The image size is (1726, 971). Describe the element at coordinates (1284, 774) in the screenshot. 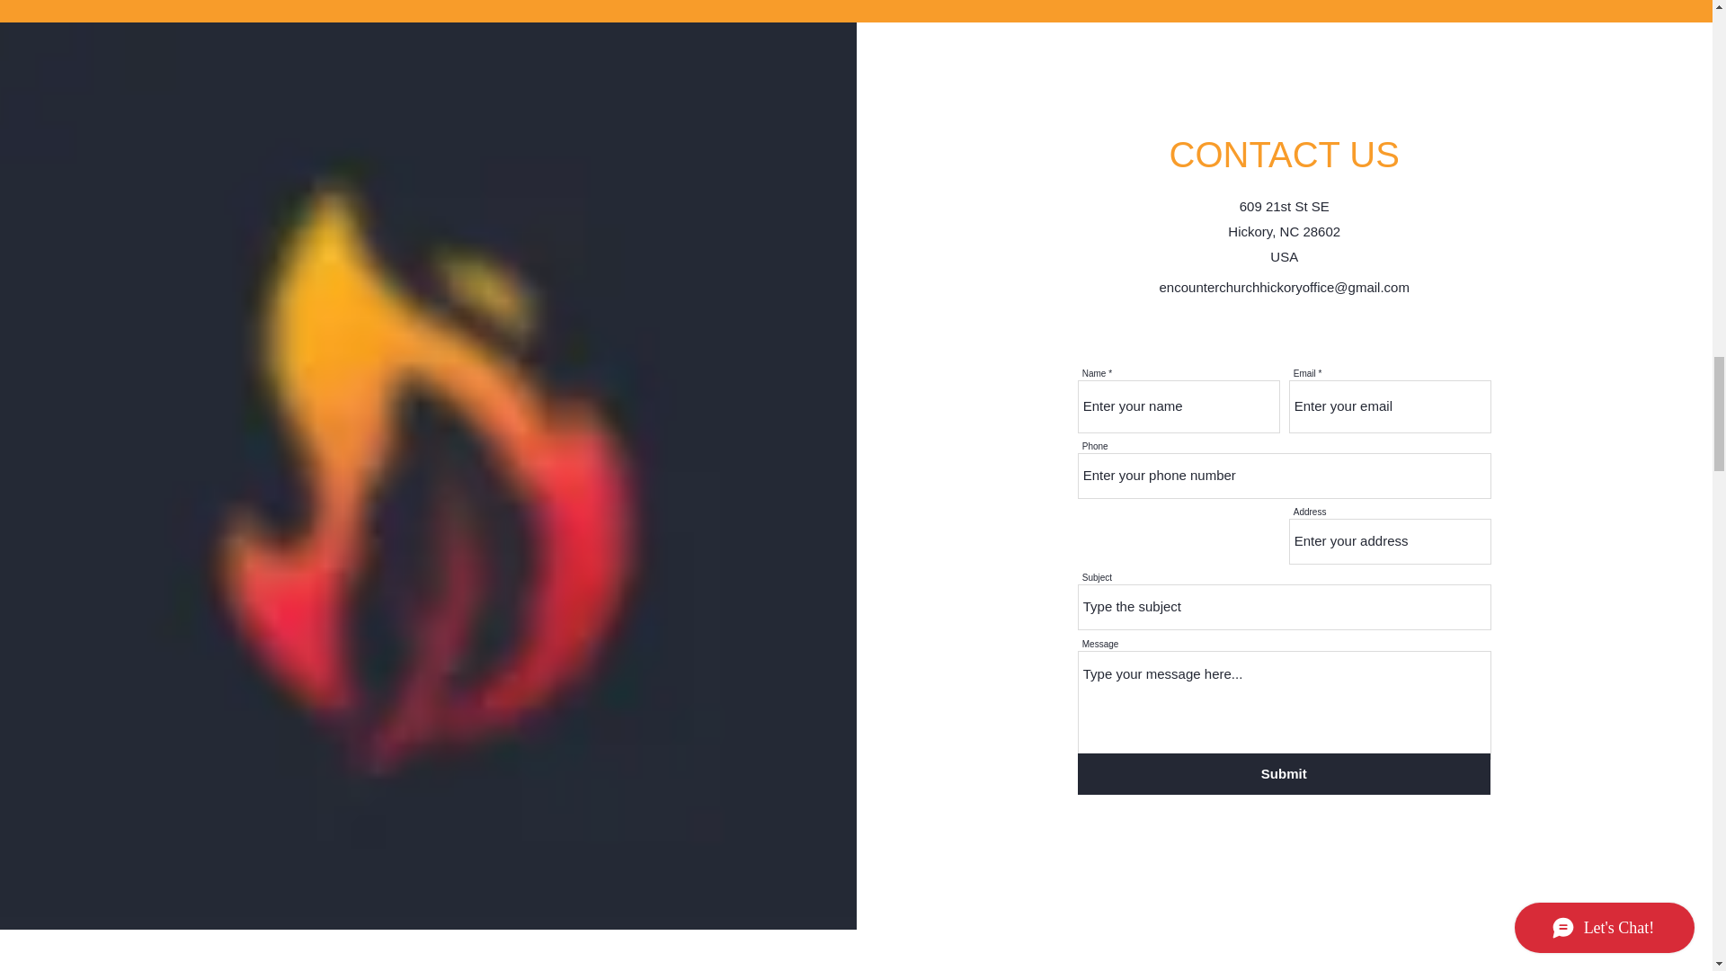

I see `Submit` at that location.